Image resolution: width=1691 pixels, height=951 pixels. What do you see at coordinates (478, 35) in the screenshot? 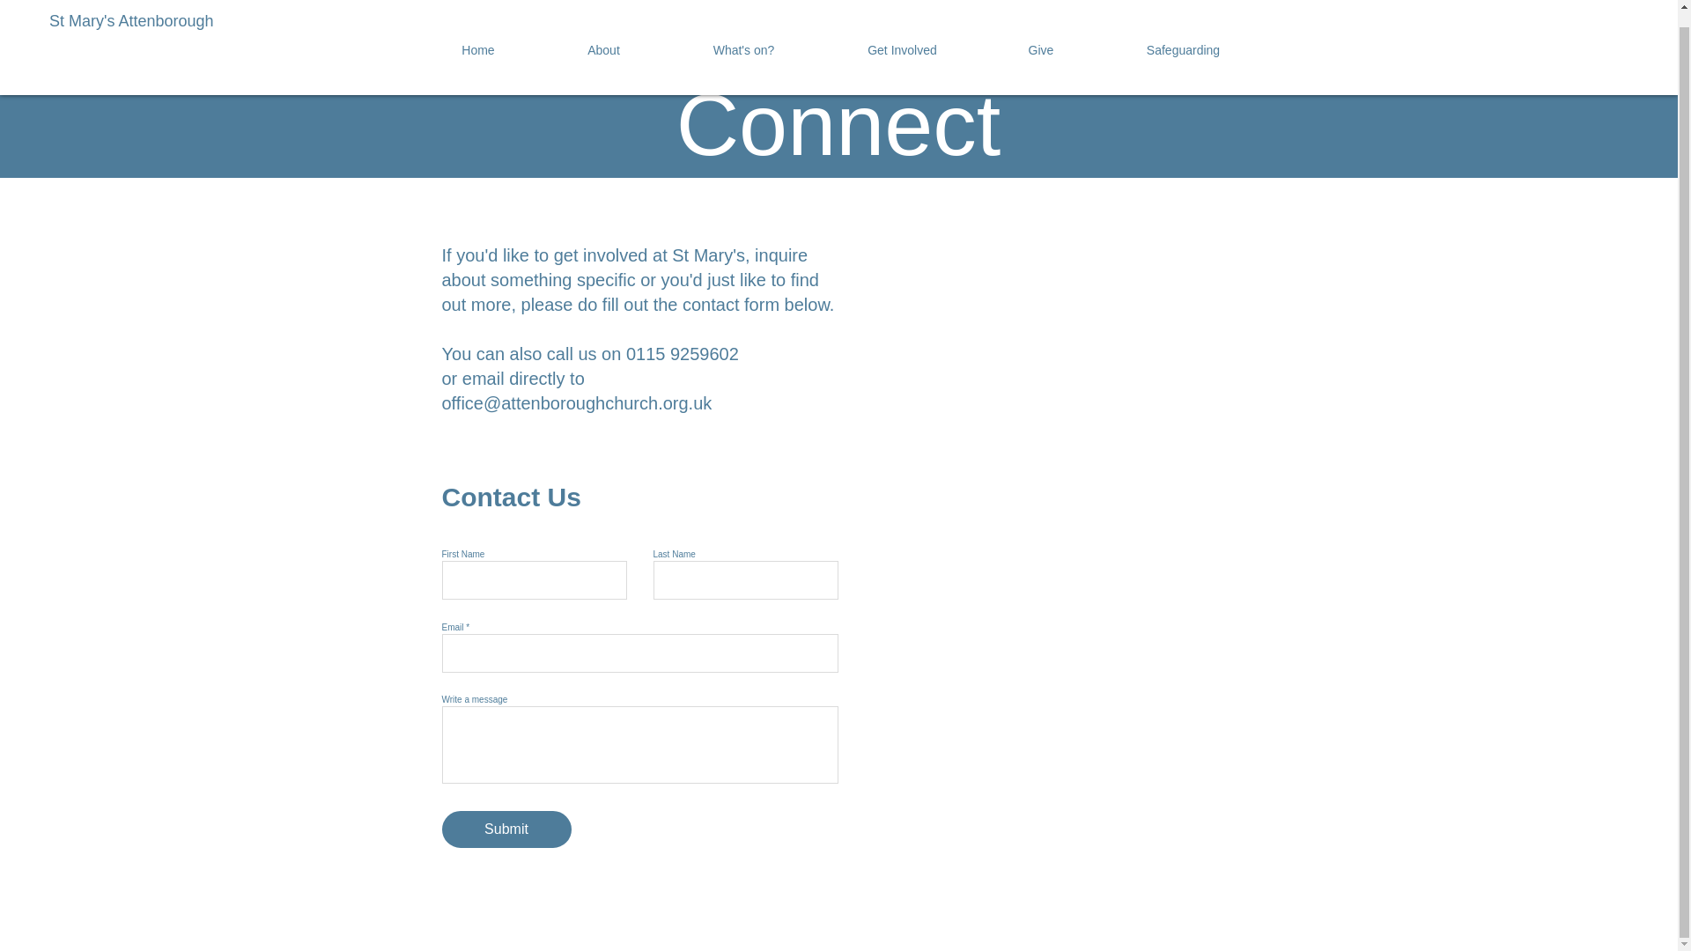
I see `Home` at bounding box center [478, 35].